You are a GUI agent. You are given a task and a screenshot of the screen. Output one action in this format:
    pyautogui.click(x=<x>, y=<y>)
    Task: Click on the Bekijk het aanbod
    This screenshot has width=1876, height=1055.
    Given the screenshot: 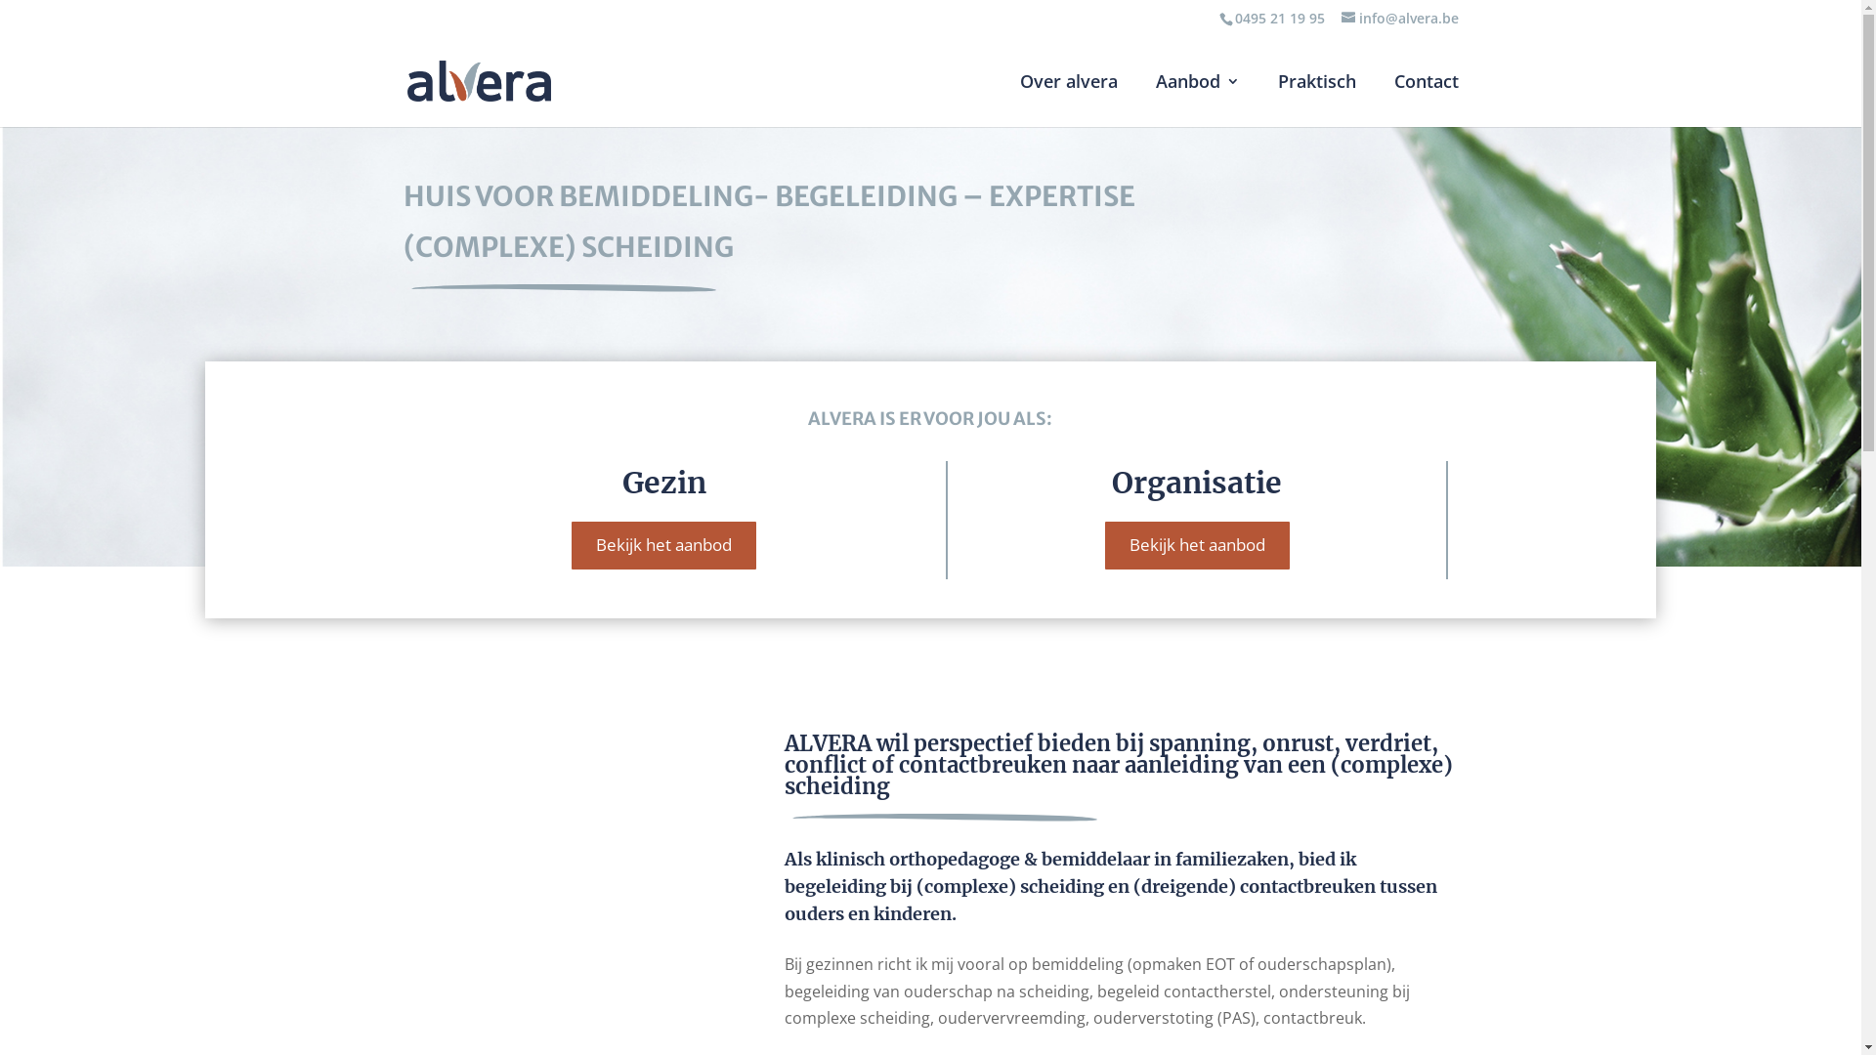 What is the action you would take?
    pyautogui.click(x=1198, y=545)
    